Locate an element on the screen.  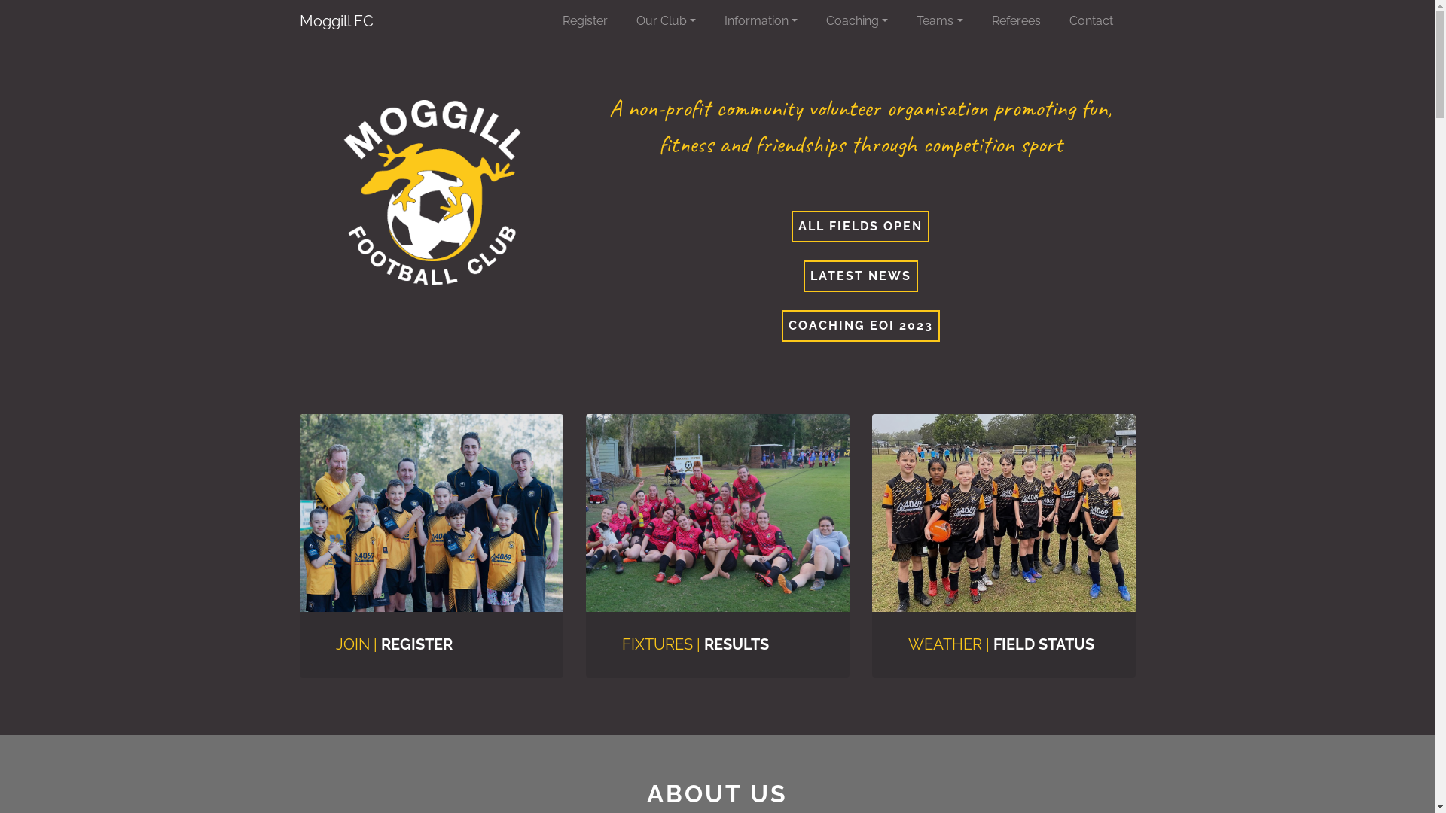
Moggill FC is located at coordinates (337, 21).